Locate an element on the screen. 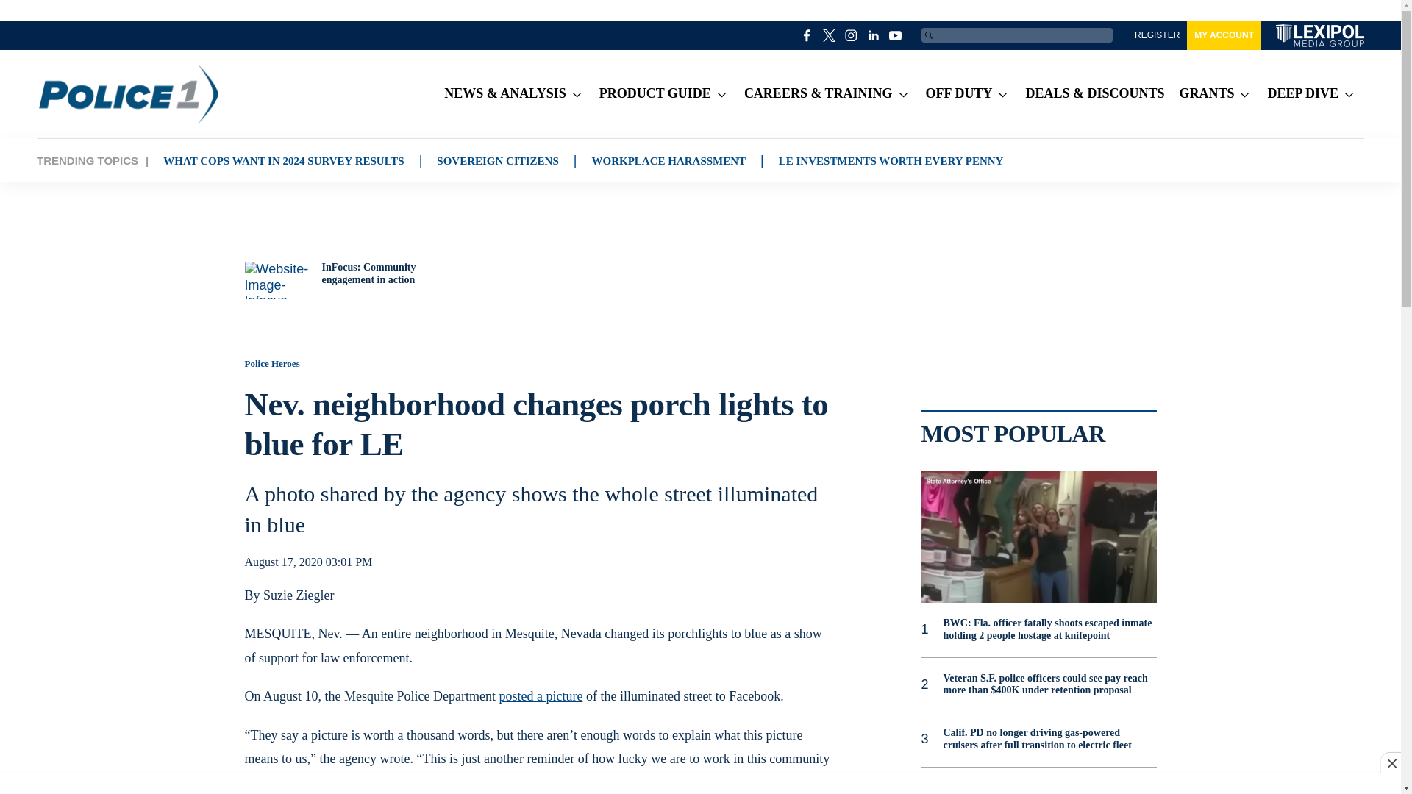 Image resolution: width=1412 pixels, height=794 pixels. twitter is located at coordinates (830, 35).